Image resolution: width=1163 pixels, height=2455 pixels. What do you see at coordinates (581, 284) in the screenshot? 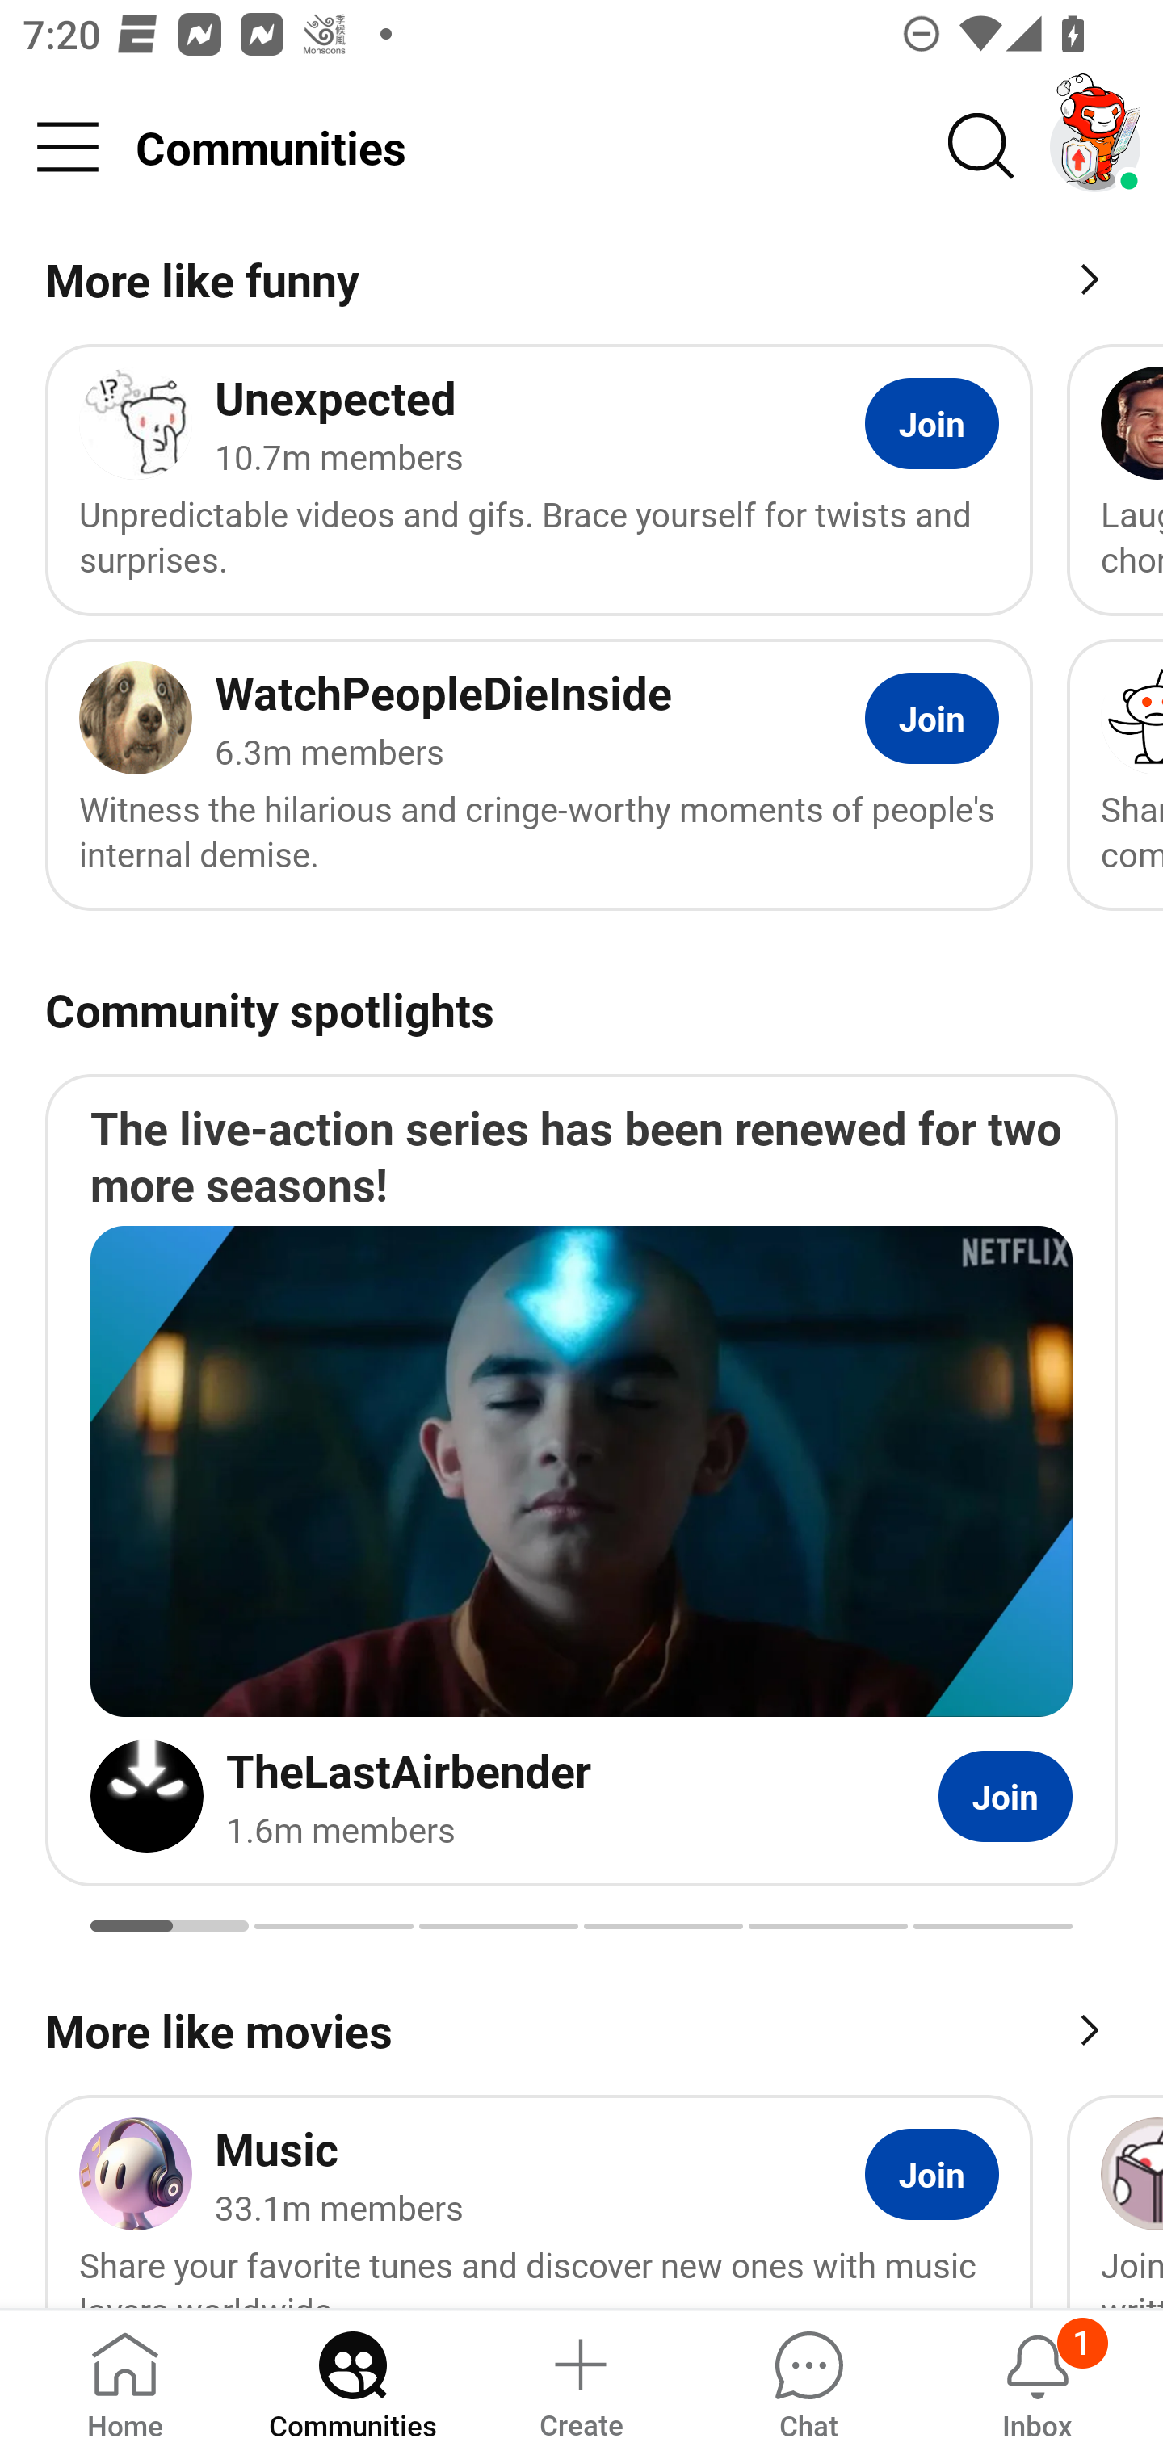
I see `More like funny View more` at bounding box center [581, 284].